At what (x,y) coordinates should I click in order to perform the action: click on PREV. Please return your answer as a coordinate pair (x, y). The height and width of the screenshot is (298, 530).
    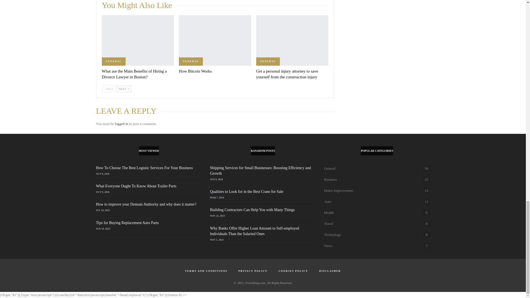
    Looking at the image, I should click on (108, 89).